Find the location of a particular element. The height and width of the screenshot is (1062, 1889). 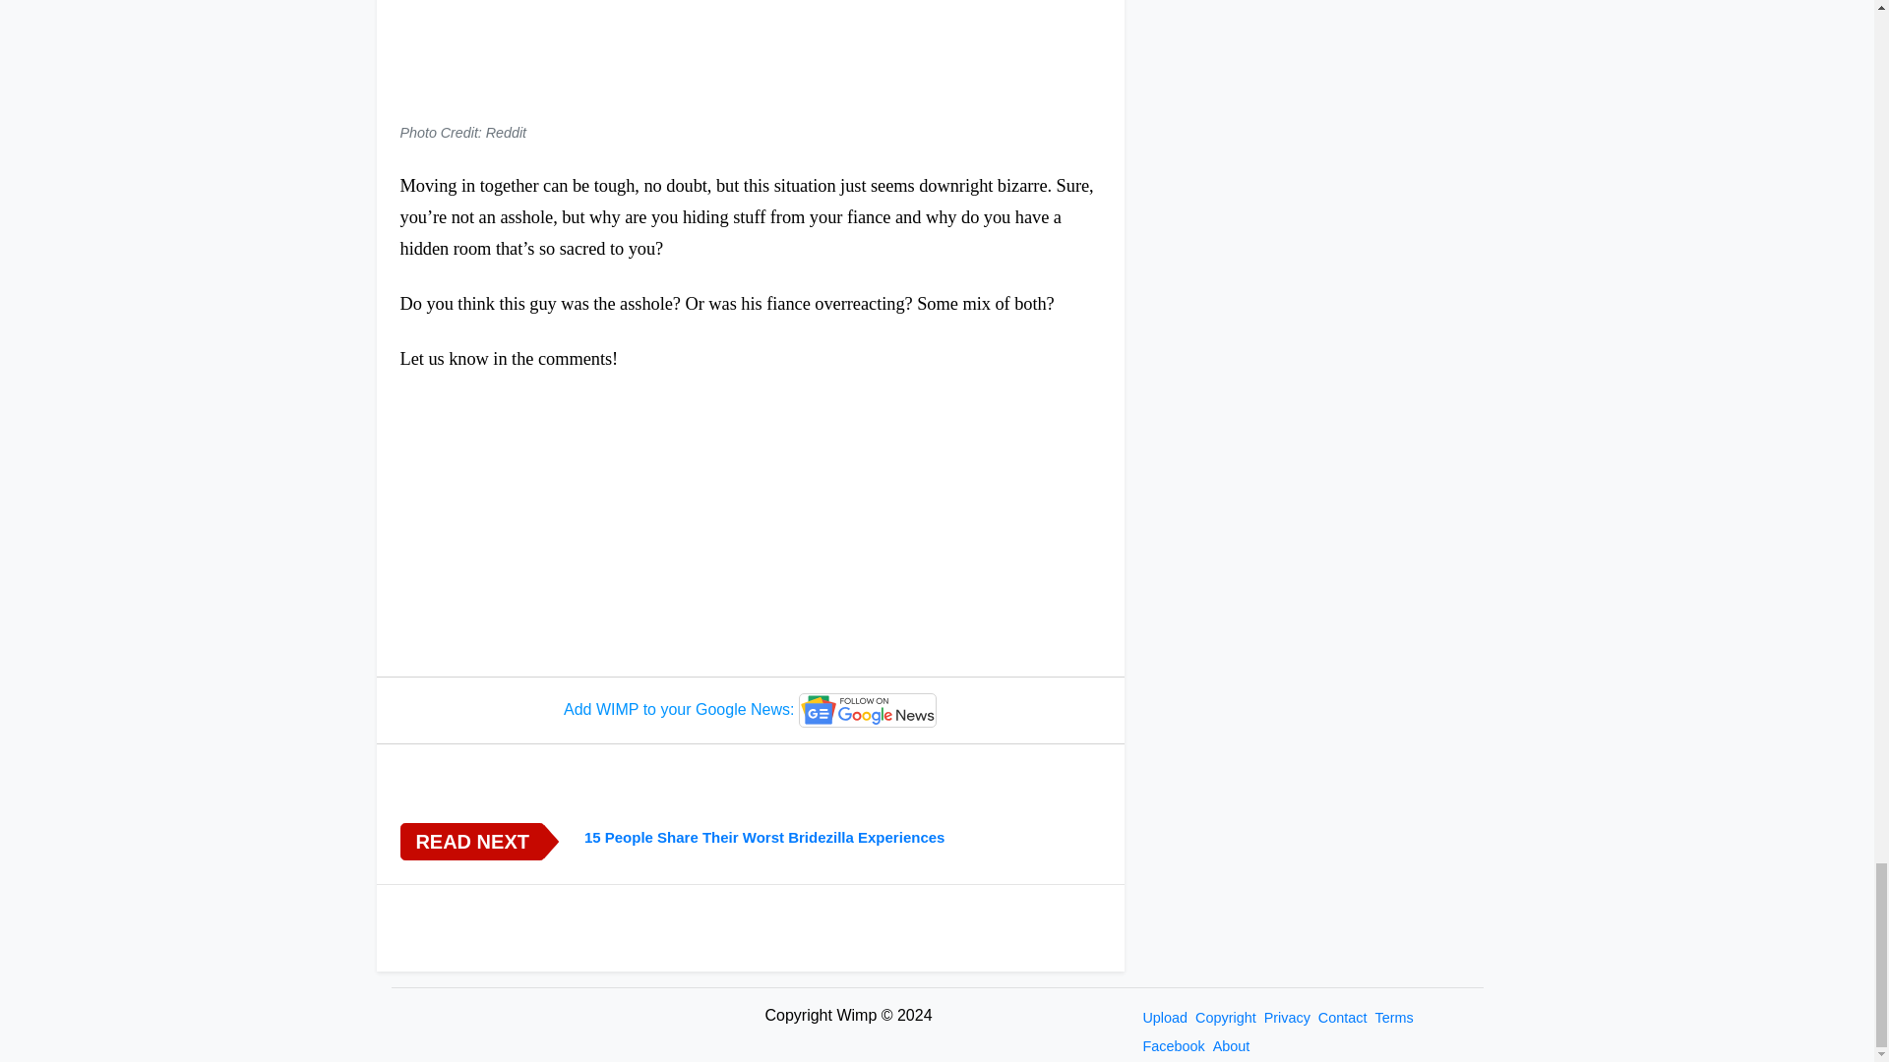

Contact is located at coordinates (1342, 1018).